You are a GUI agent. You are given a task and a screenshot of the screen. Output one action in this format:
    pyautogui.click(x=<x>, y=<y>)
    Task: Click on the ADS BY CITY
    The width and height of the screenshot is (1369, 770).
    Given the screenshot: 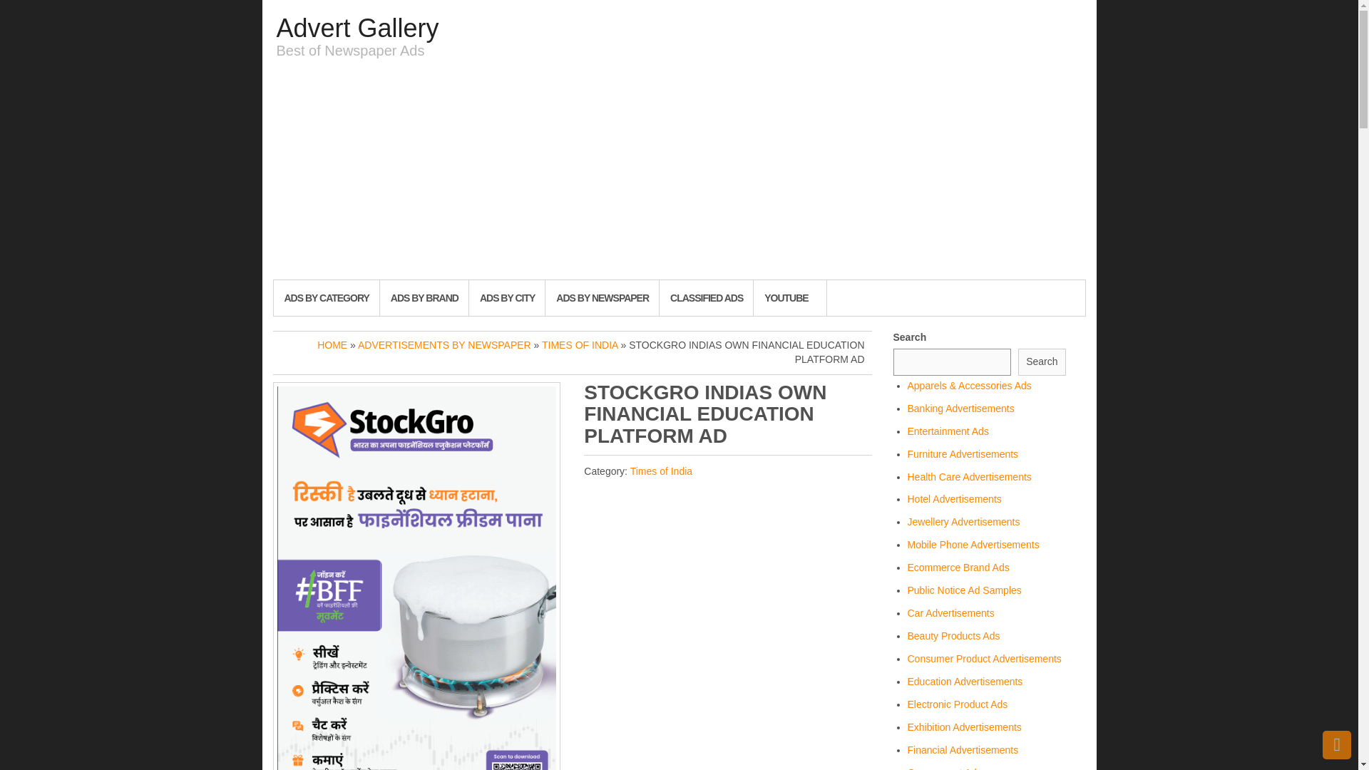 What is the action you would take?
    pyautogui.click(x=506, y=298)
    